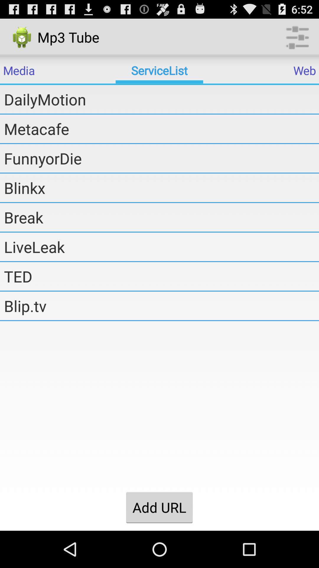 The width and height of the screenshot is (319, 568). What do you see at coordinates (161, 188) in the screenshot?
I see `swipe to the blinkx item` at bounding box center [161, 188].